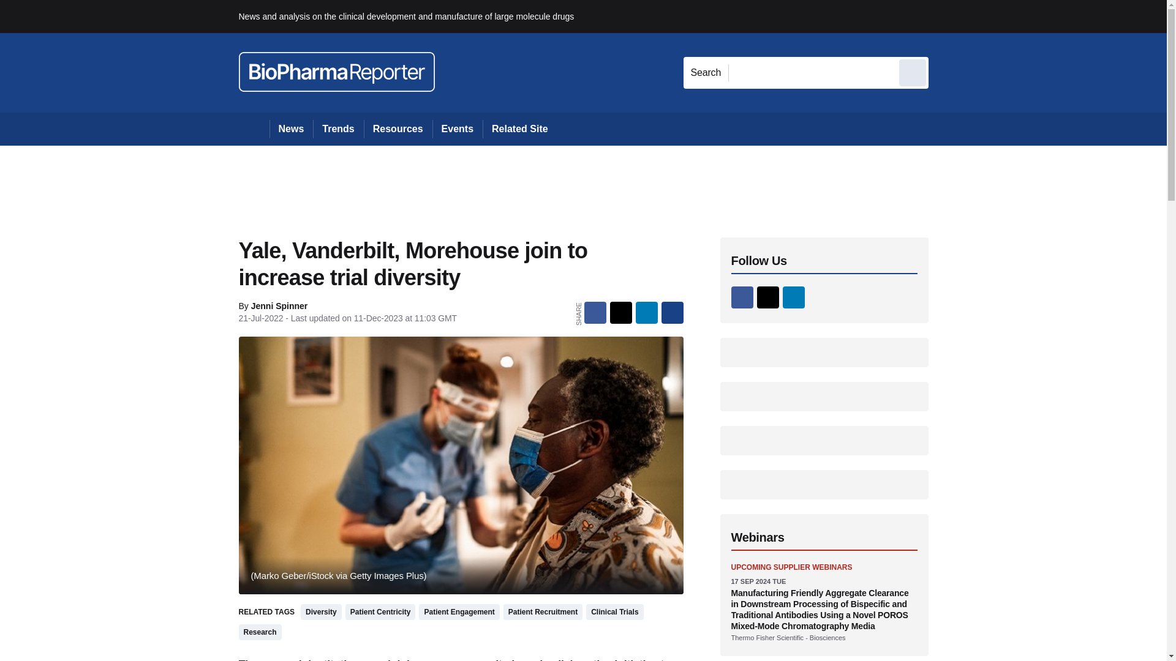 The image size is (1176, 661). What do you see at coordinates (338, 129) in the screenshot?
I see `Trends` at bounding box center [338, 129].